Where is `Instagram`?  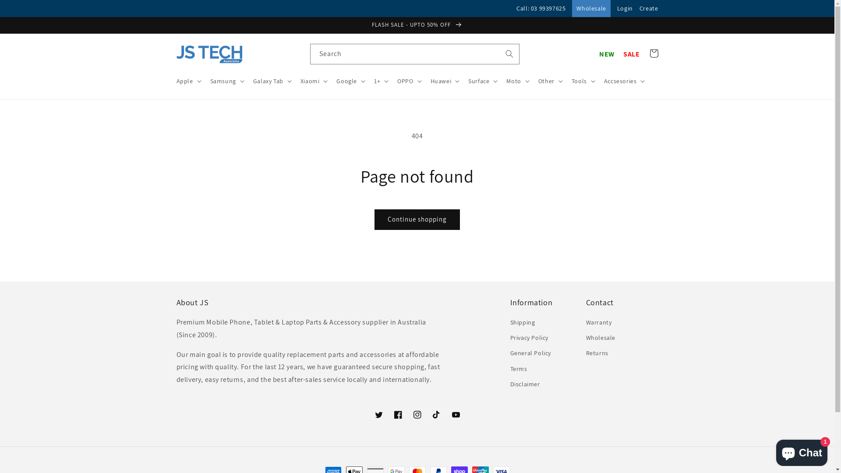 Instagram is located at coordinates (417, 415).